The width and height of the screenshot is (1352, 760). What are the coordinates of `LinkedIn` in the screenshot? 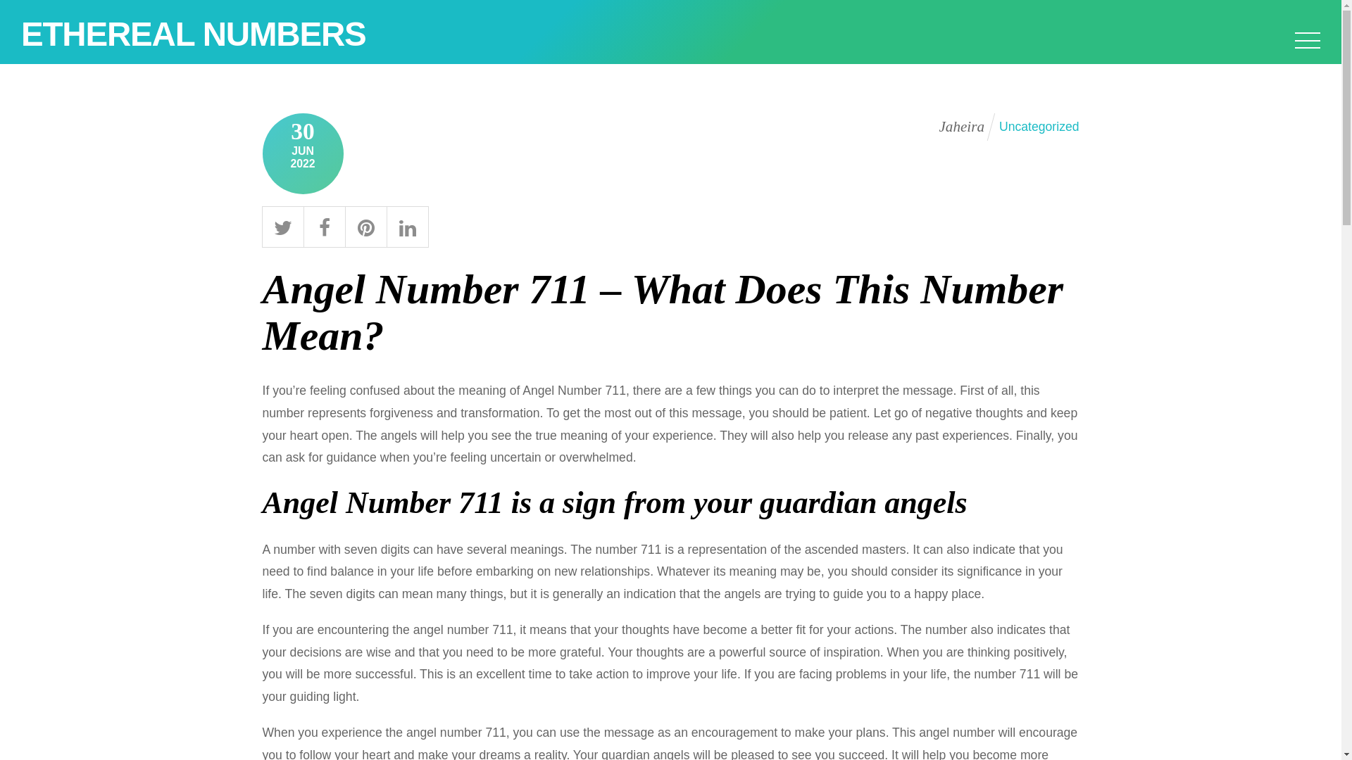 It's located at (407, 225).